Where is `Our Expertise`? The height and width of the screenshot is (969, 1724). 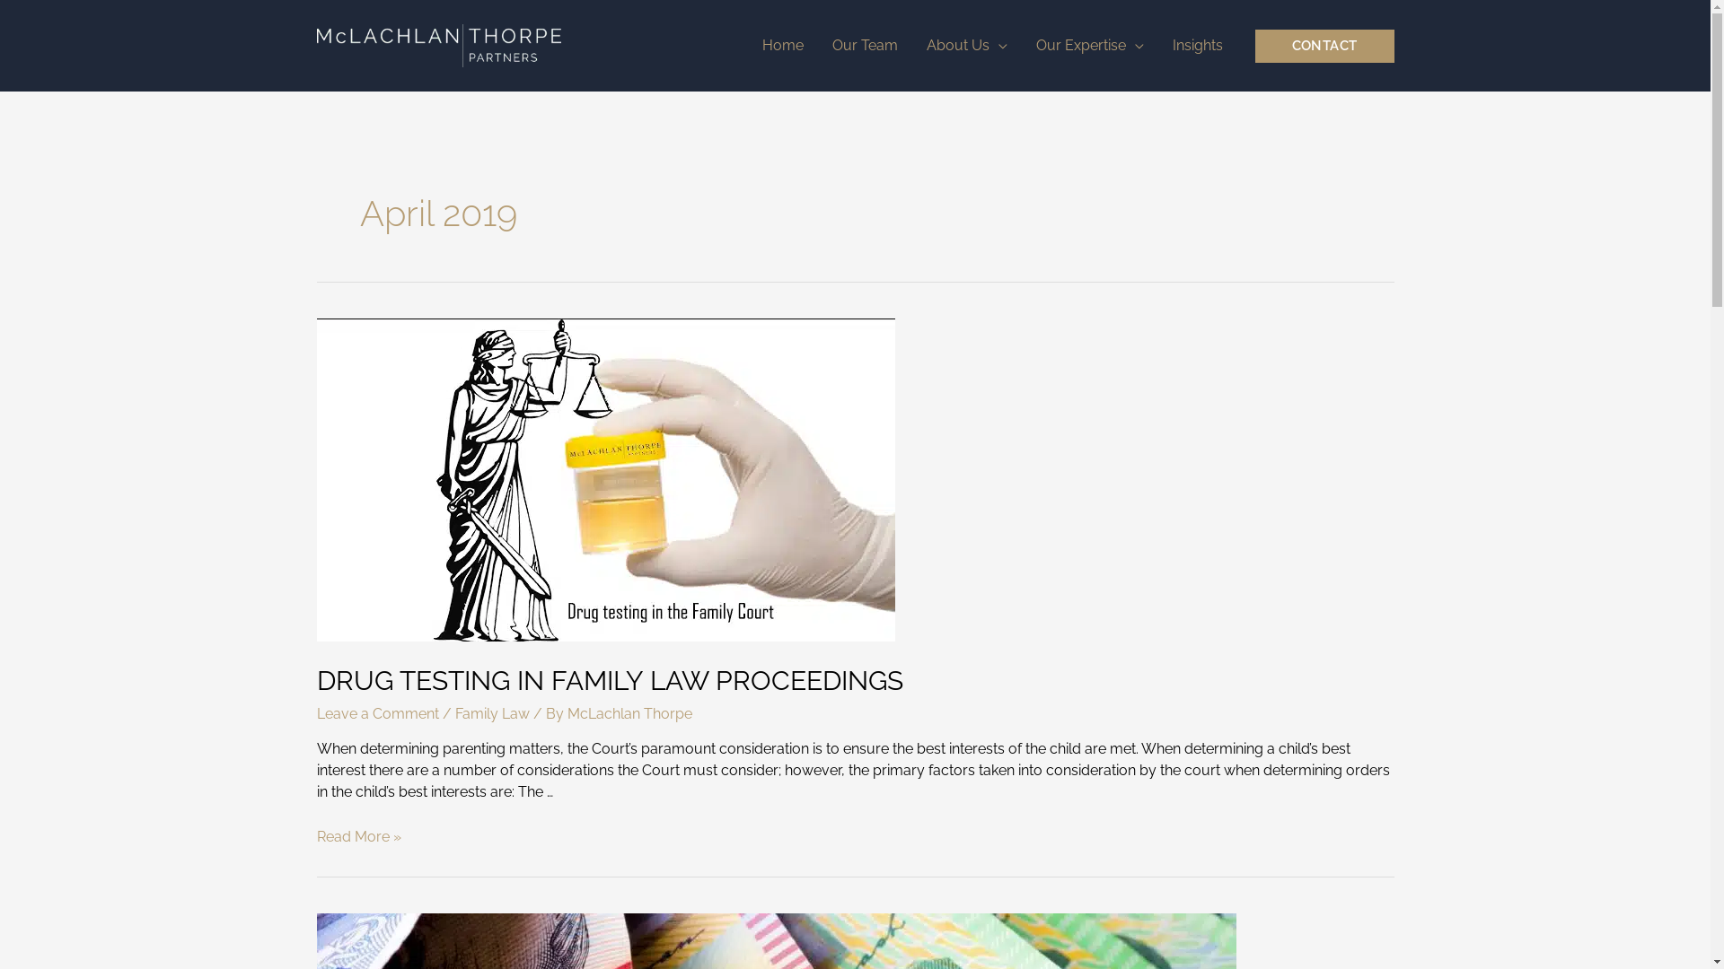
Our Expertise is located at coordinates (1090, 46).